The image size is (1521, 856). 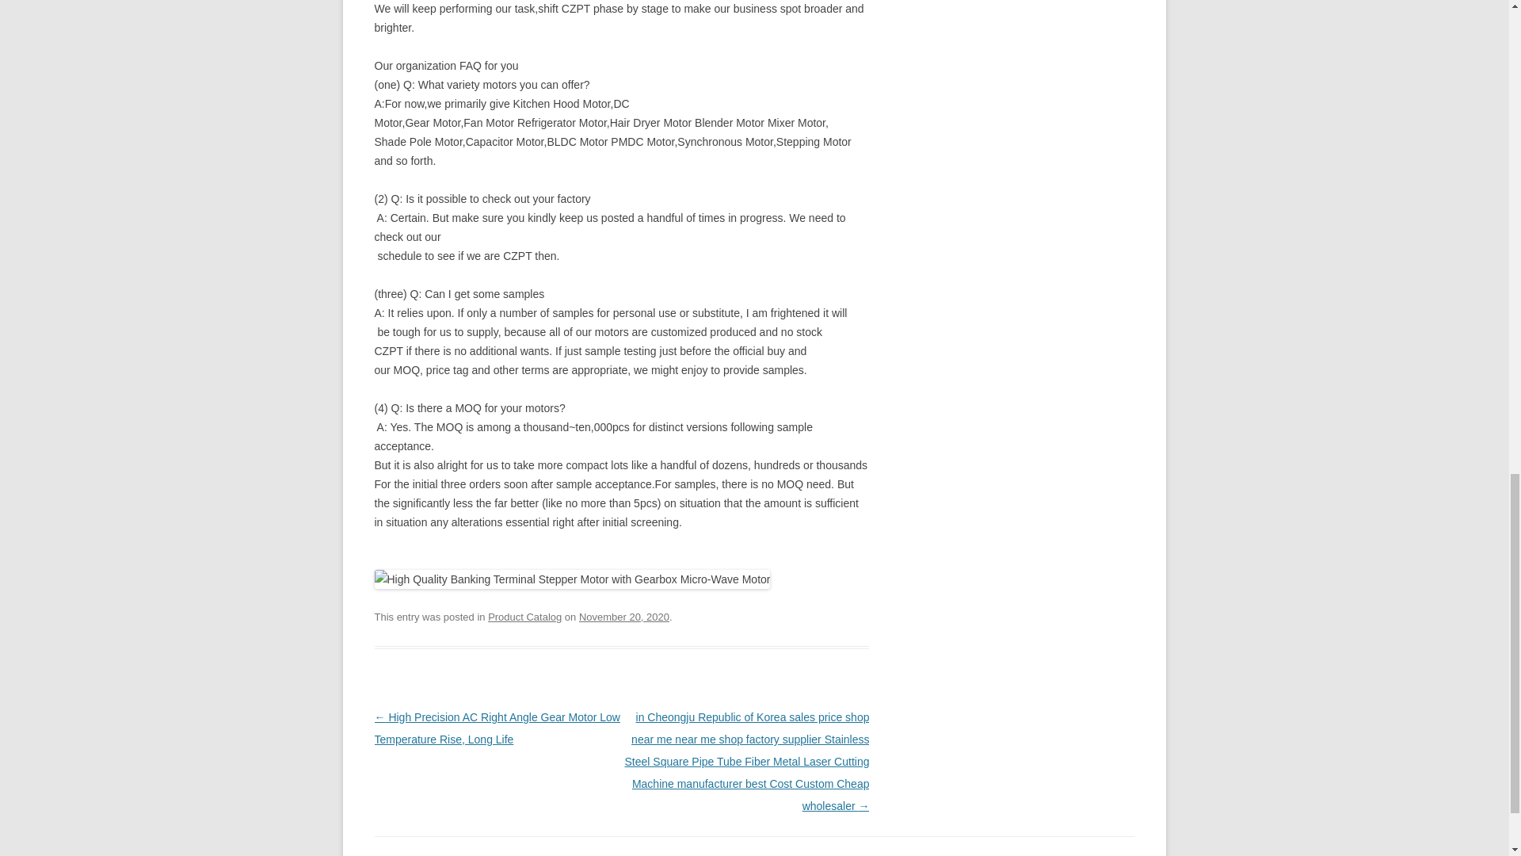 What do you see at coordinates (524, 617) in the screenshot?
I see `Product Catalog` at bounding box center [524, 617].